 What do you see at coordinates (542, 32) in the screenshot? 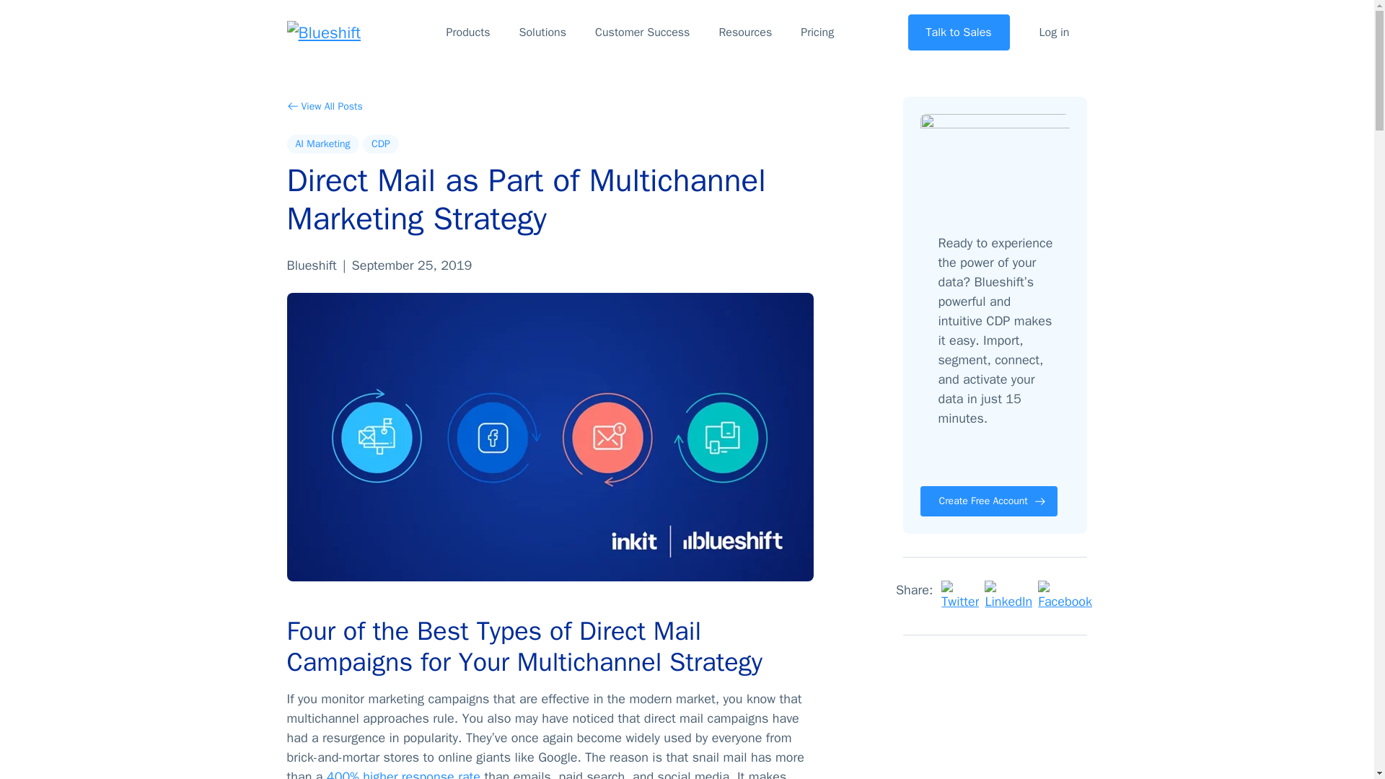
I see `Solutions` at bounding box center [542, 32].